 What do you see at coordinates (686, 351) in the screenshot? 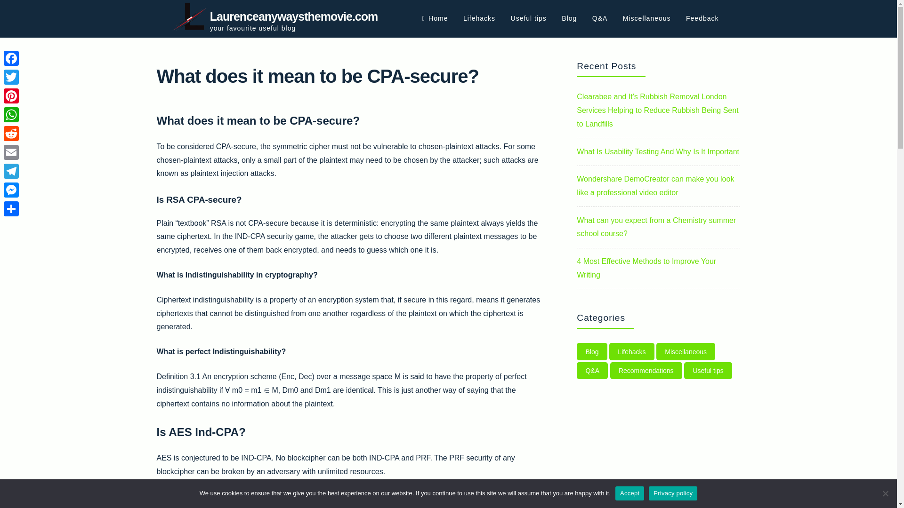
I see `Miscellaneous` at bounding box center [686, 351].